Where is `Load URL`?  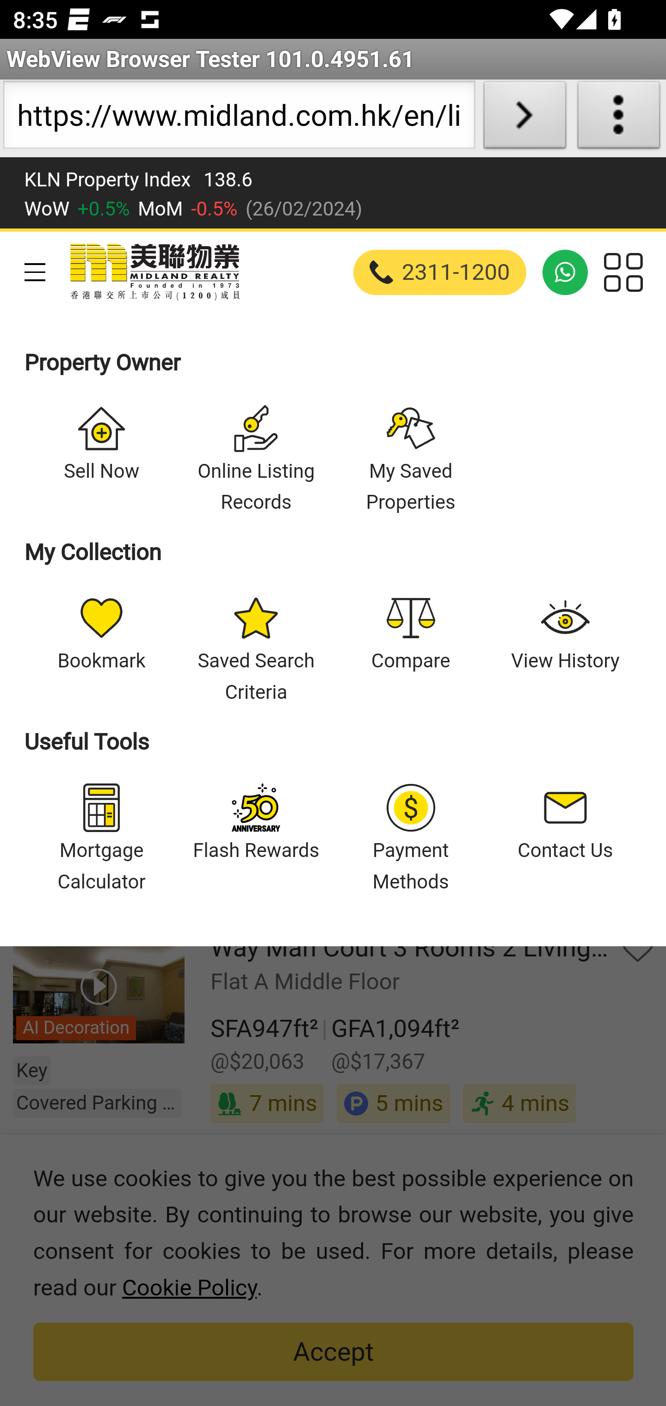 Load URL is located at coordinates (524, 118).